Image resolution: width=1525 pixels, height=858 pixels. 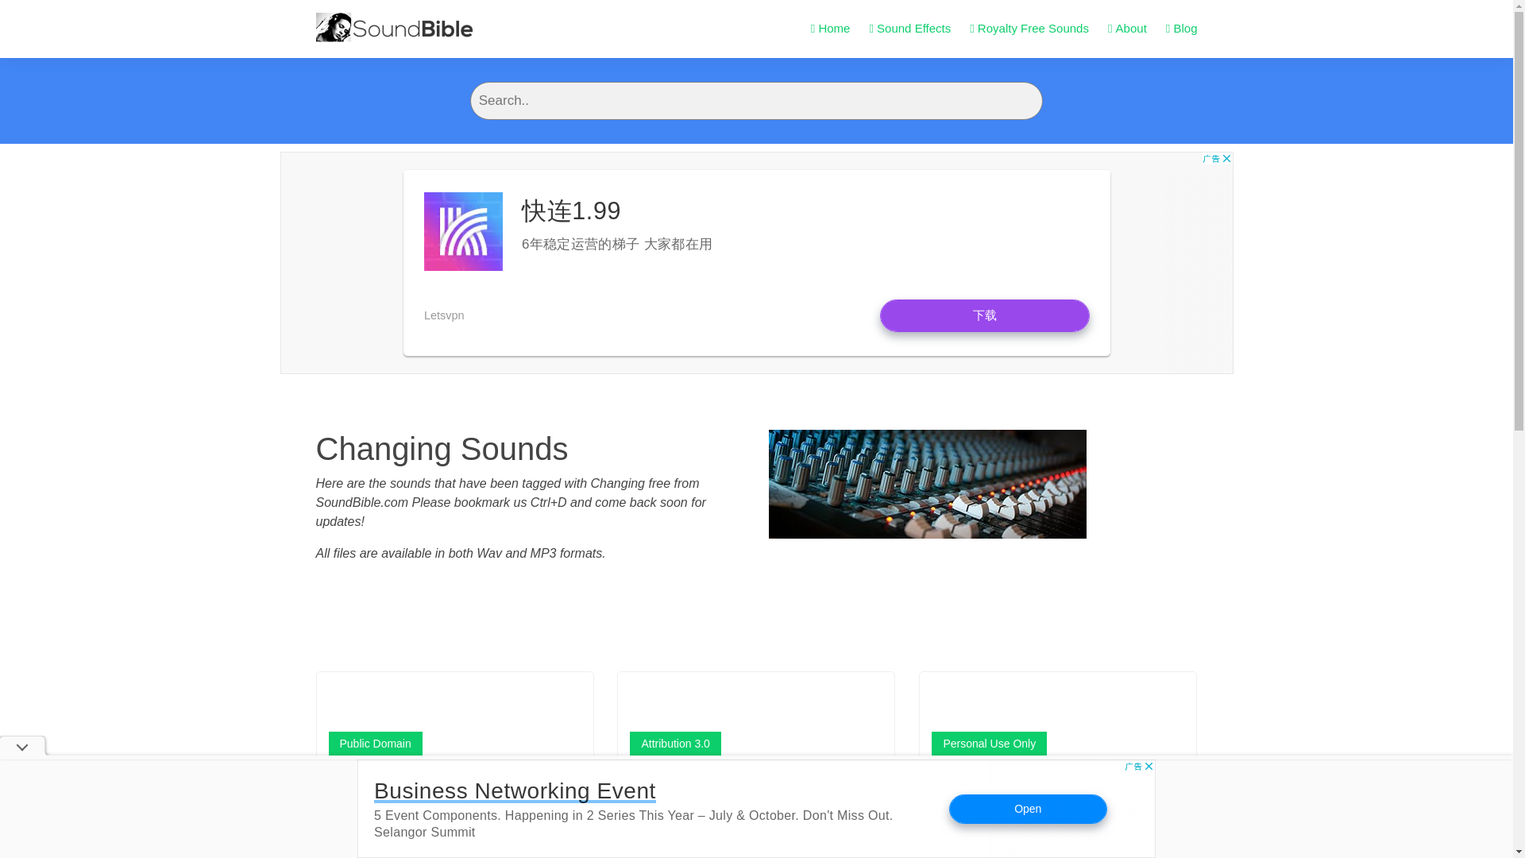 What do you see at coordinates (1127, 29) in the screenshot?
I see `About` at bounding box center [1127, 29].